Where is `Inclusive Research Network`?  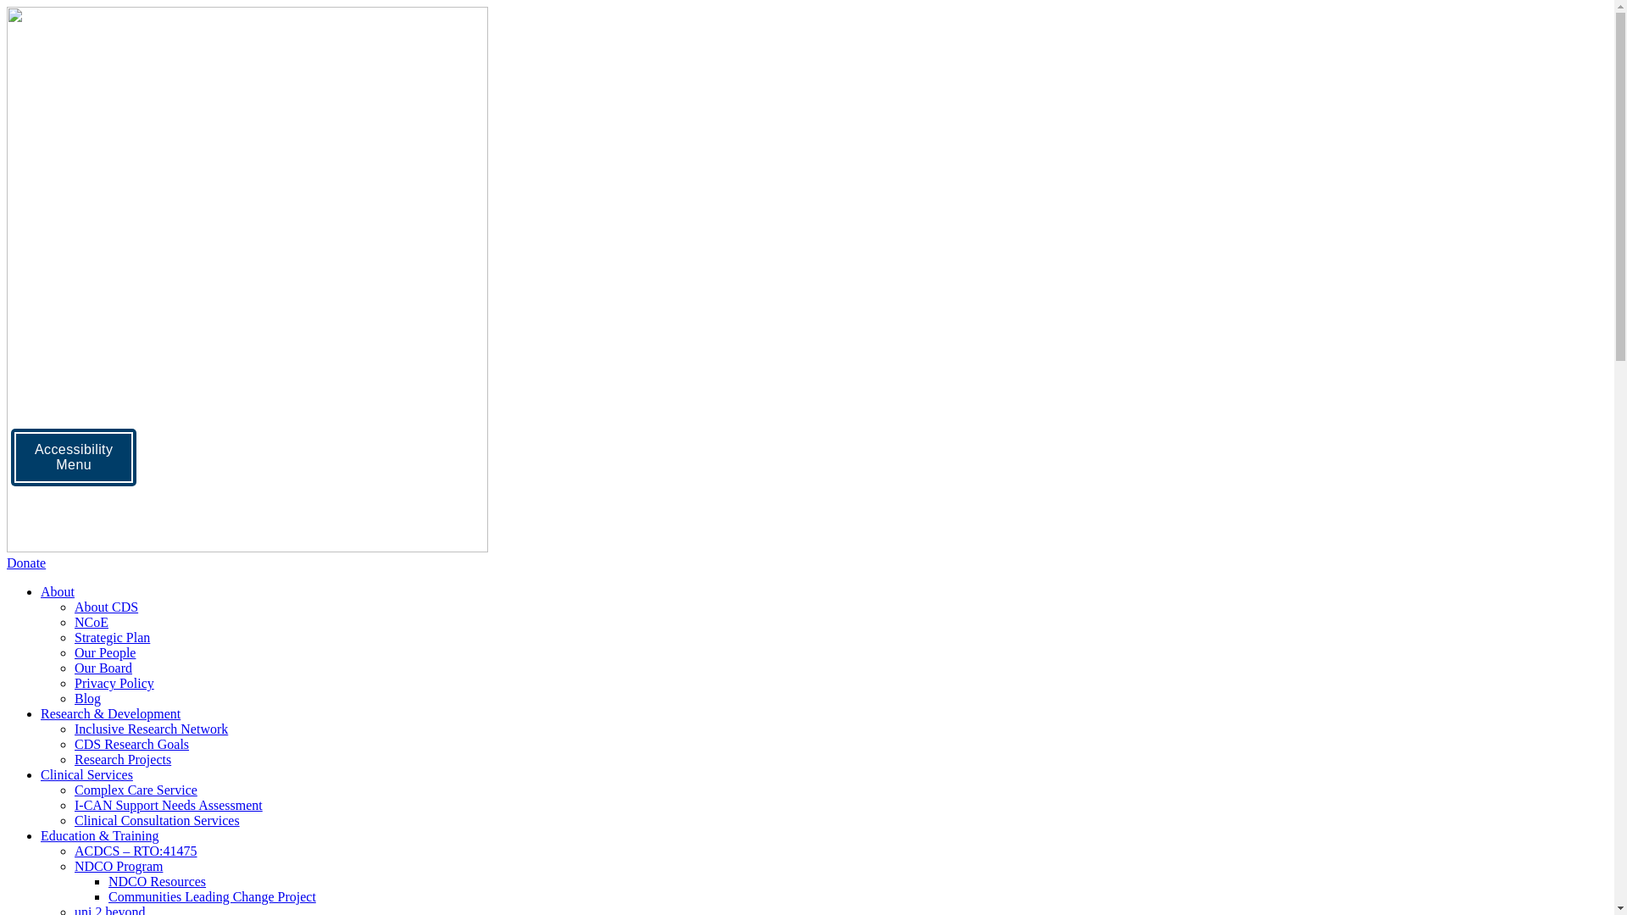
Inclusive Research Network is located at coordinates (151, 729).